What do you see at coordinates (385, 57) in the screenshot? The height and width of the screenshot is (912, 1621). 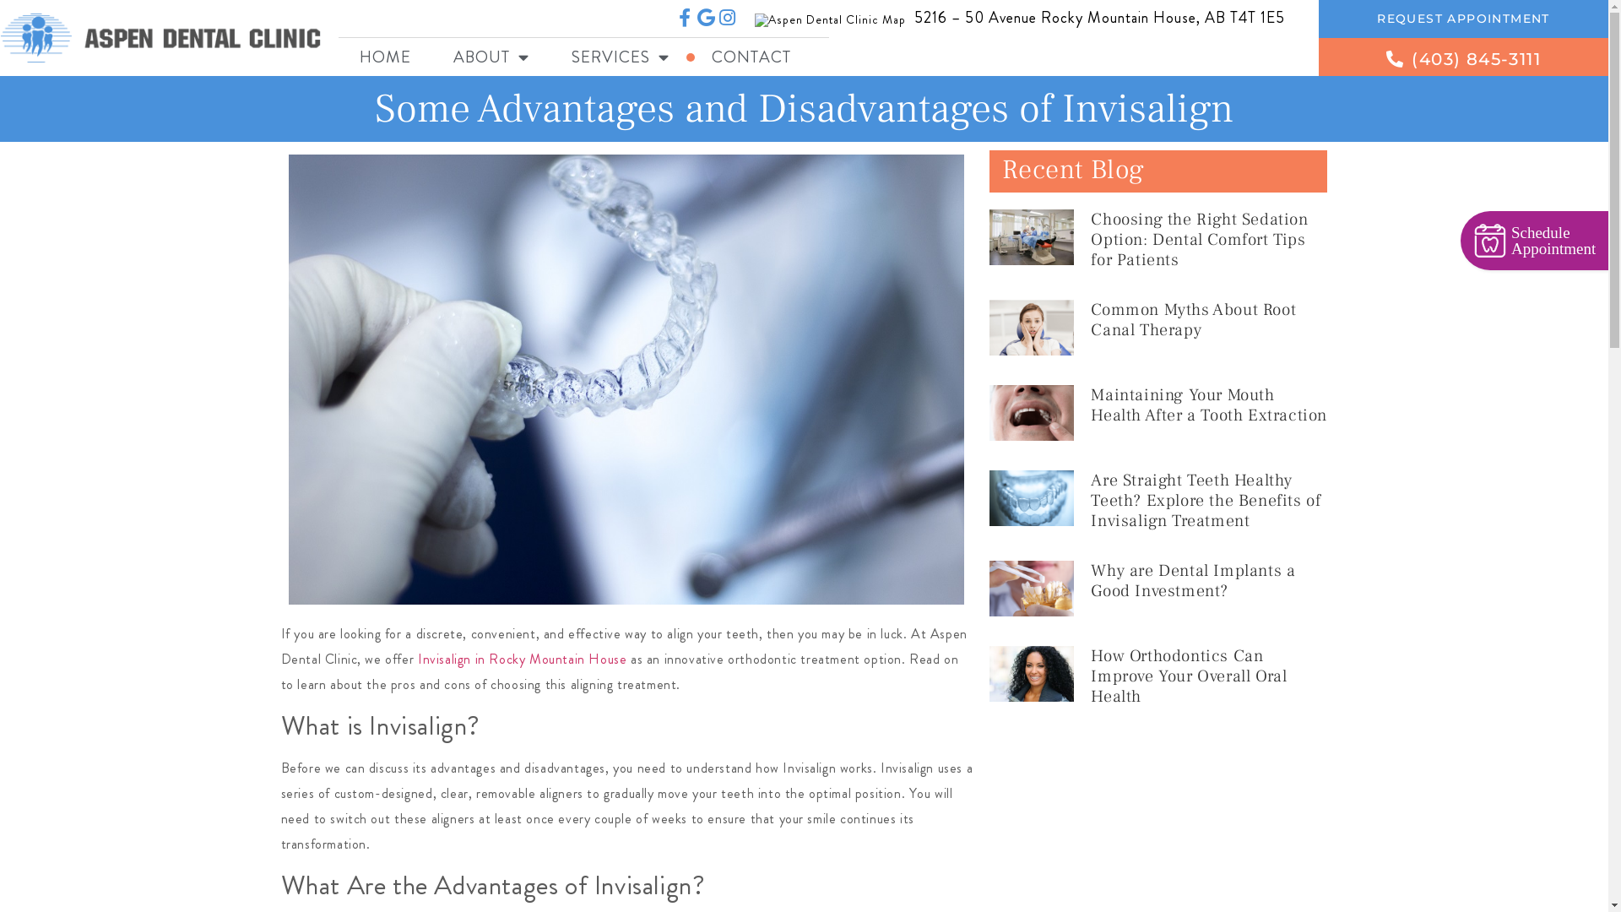 I see `HOME` at bounding box center [385, 57].